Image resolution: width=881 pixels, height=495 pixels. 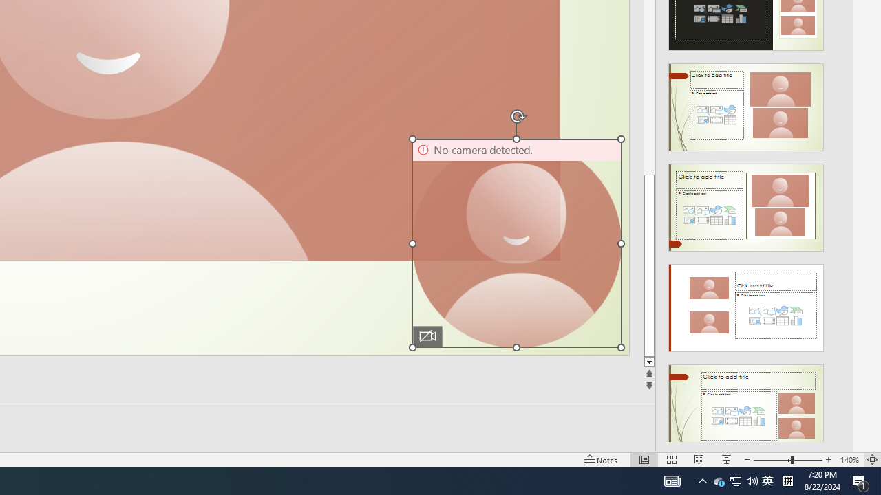 What do you see at coordinates (516, 243) in the screenshot?
I see `Camera 4, No camera detected.` at bounding box center [516, 243].